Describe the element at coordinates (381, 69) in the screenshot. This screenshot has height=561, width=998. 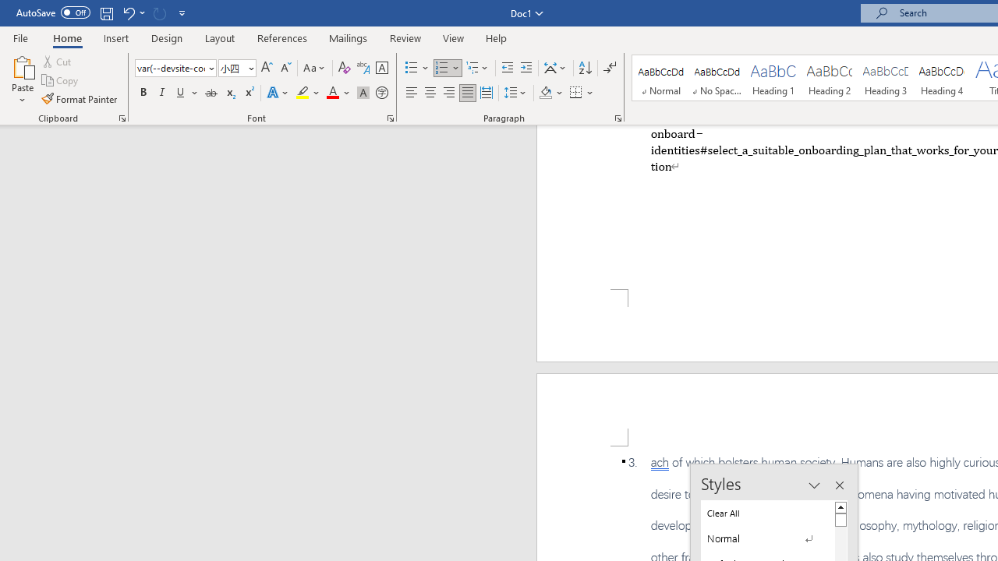
I see `Character Border` at that location.